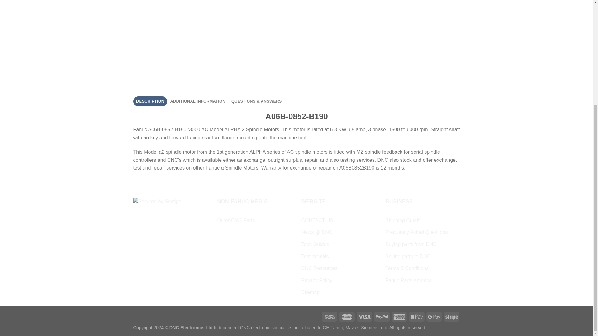 The height and width of the screenshot is (336, 598). Describe the element at coordinates (317, 220) in the screenshot. I see `CONTACT US` at that location.